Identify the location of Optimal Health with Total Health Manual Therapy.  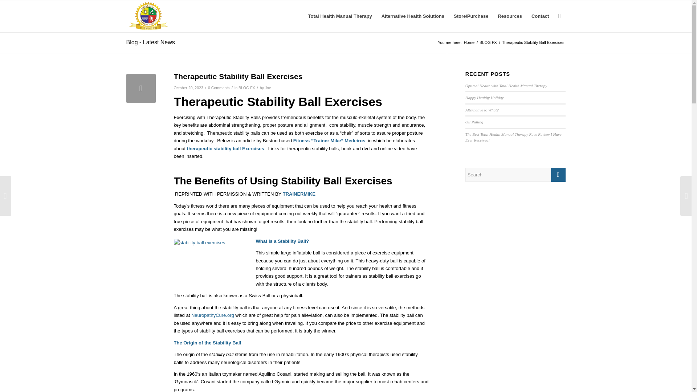
(506, 86).